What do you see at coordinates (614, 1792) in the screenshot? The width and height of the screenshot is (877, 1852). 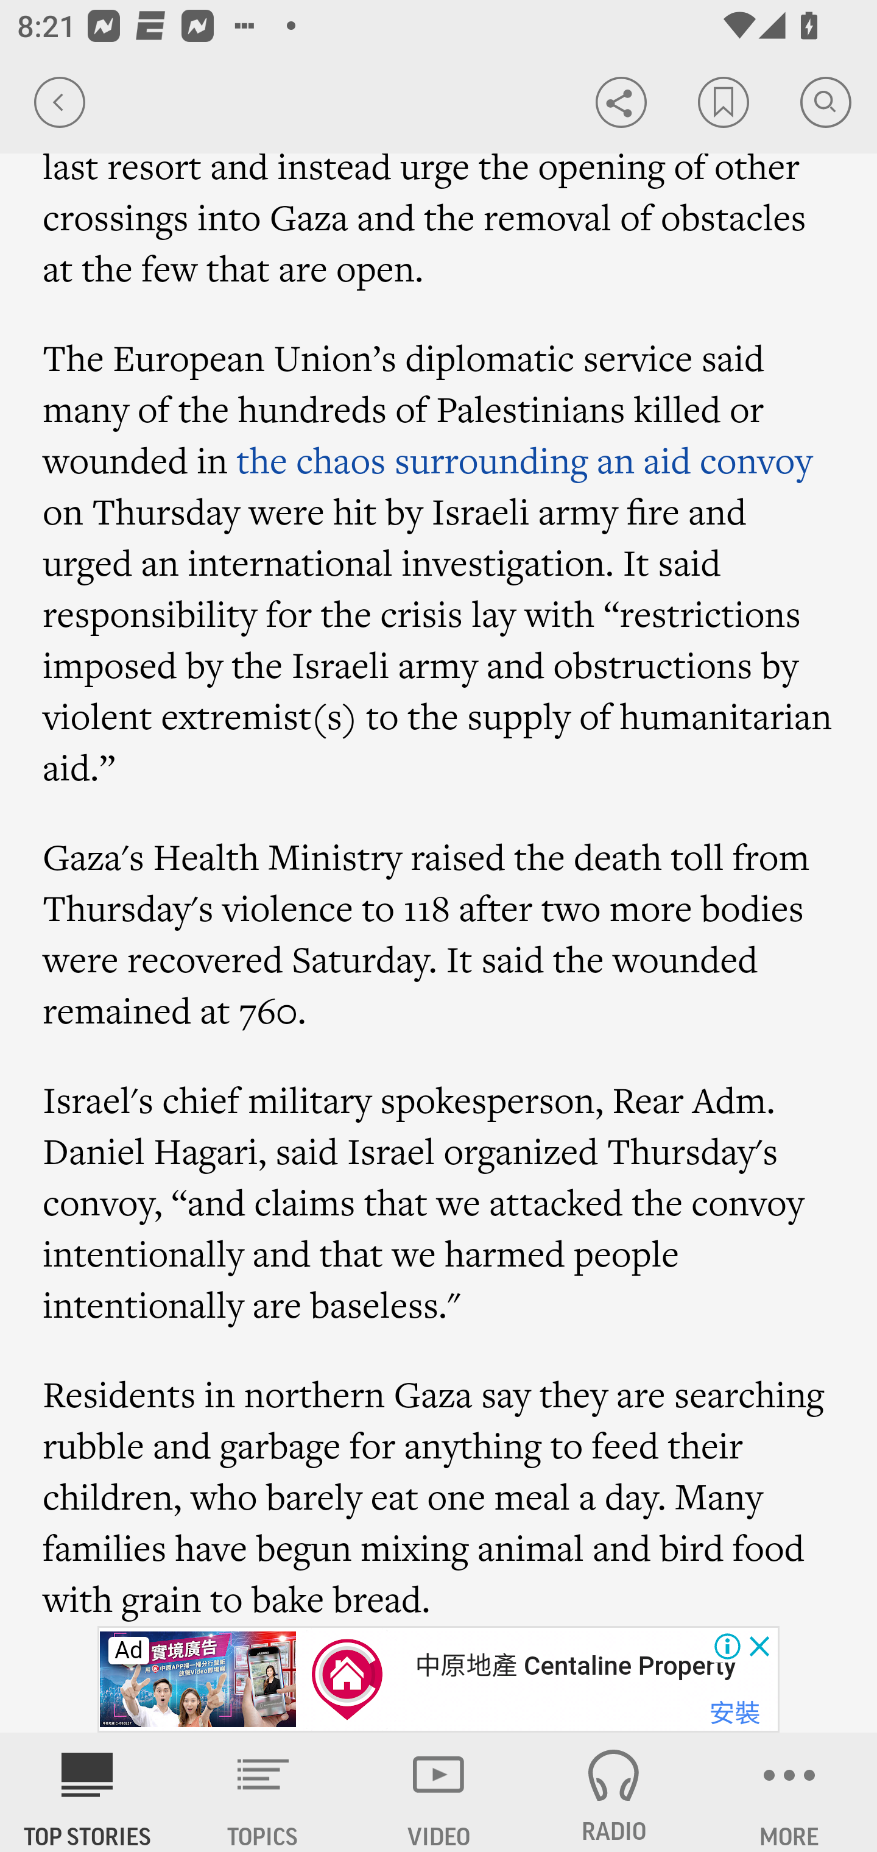 I see `RADIO` at bounding box center [614, 1792].